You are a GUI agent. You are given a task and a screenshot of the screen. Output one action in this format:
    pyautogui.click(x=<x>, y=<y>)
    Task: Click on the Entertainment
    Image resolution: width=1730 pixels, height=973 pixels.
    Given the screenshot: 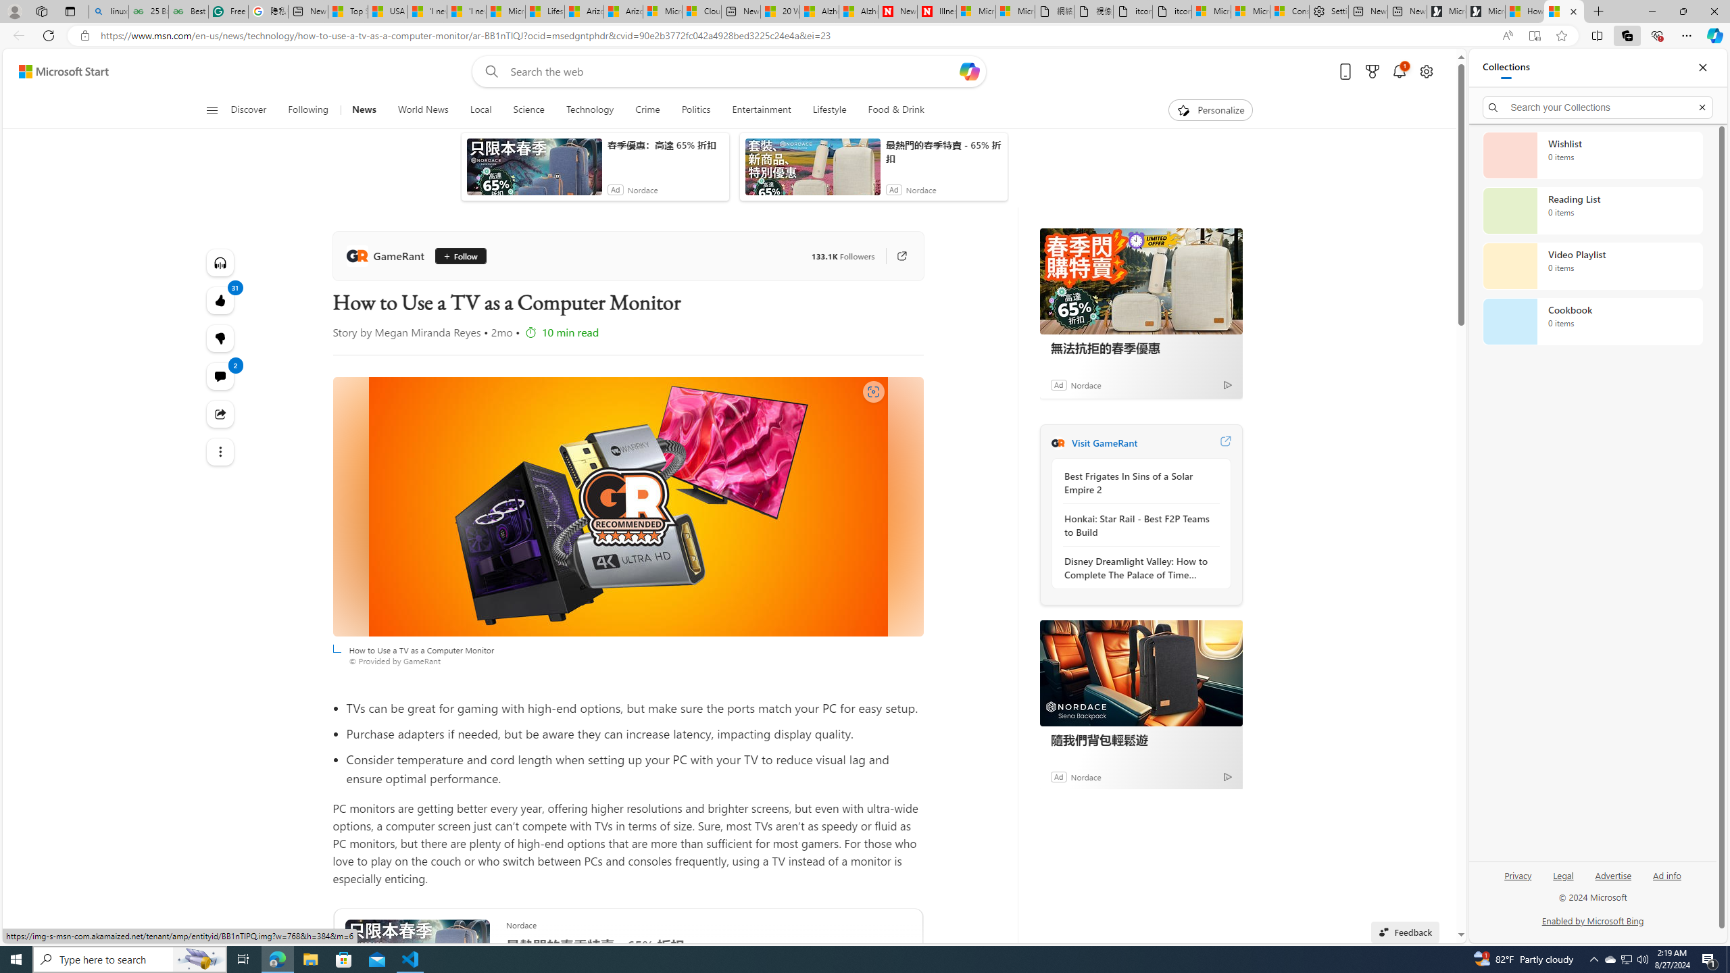 What is the action you would take?
    pyautogui.click(x=761, y=110)
    